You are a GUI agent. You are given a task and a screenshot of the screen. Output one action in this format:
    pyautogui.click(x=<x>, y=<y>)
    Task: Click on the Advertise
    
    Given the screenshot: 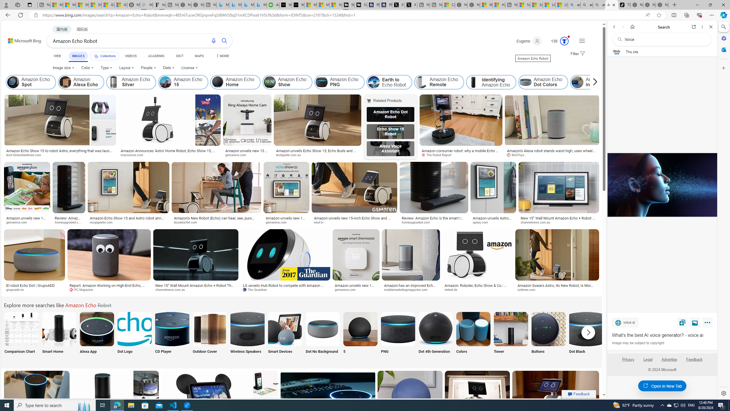 What is the action you would take?
    pyautogui.click(x=670, y=362)
    